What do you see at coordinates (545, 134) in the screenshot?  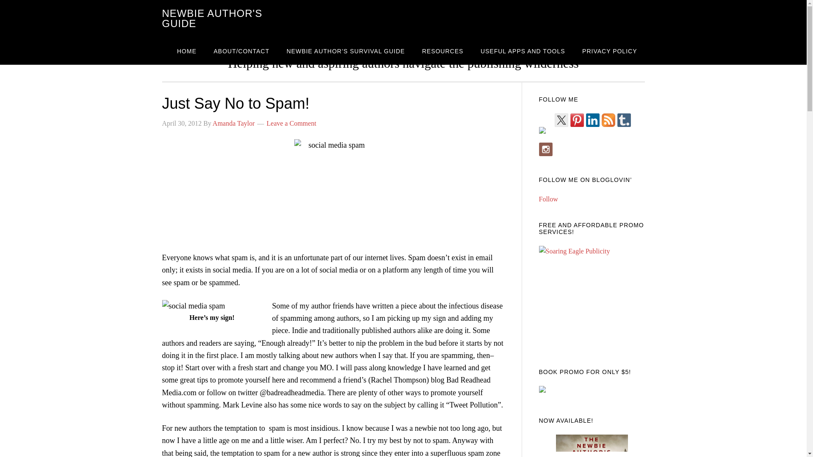 I see `Follow us on Facebook` at bounding box center [545, 134].